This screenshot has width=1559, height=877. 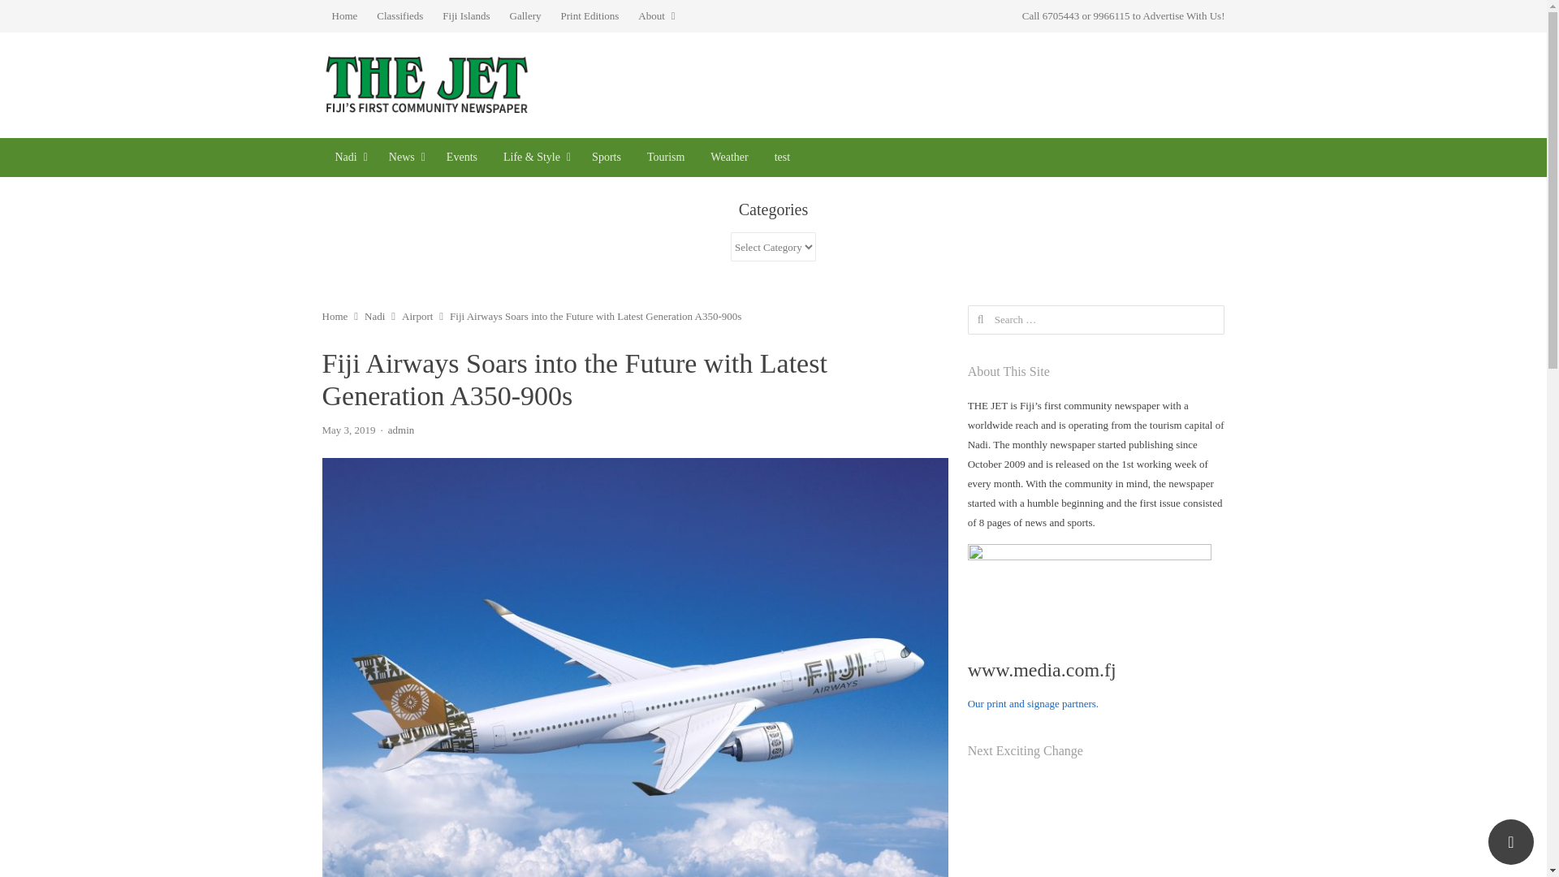 I want to click on Home, so click(x=343, y=16).